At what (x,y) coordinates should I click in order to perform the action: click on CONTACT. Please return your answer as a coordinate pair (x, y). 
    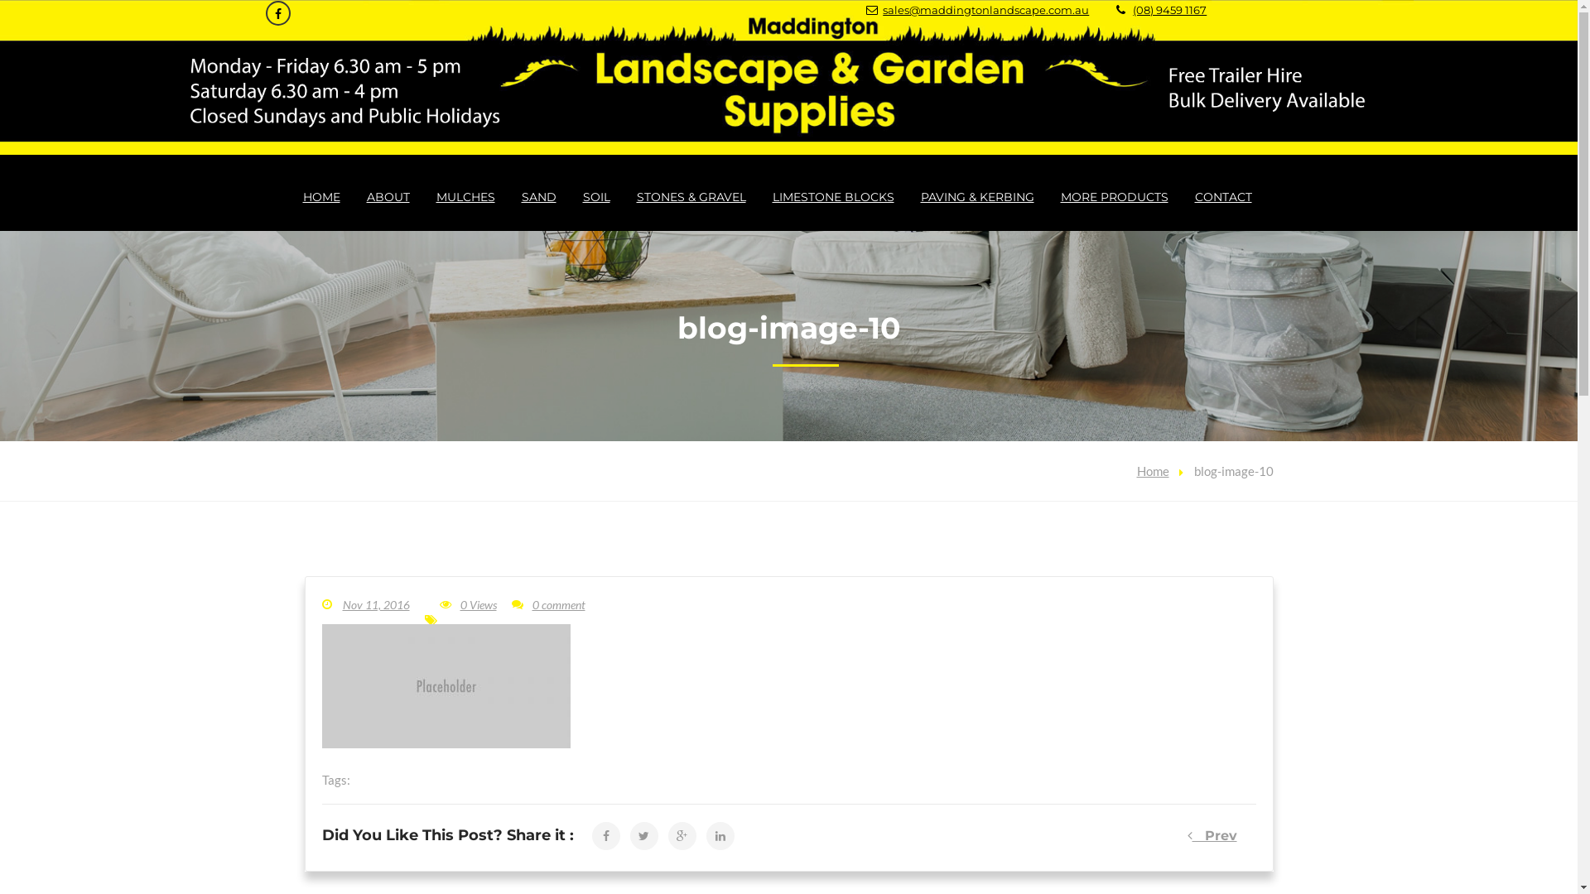
    Looking at the image, I should click on (1224, 197).